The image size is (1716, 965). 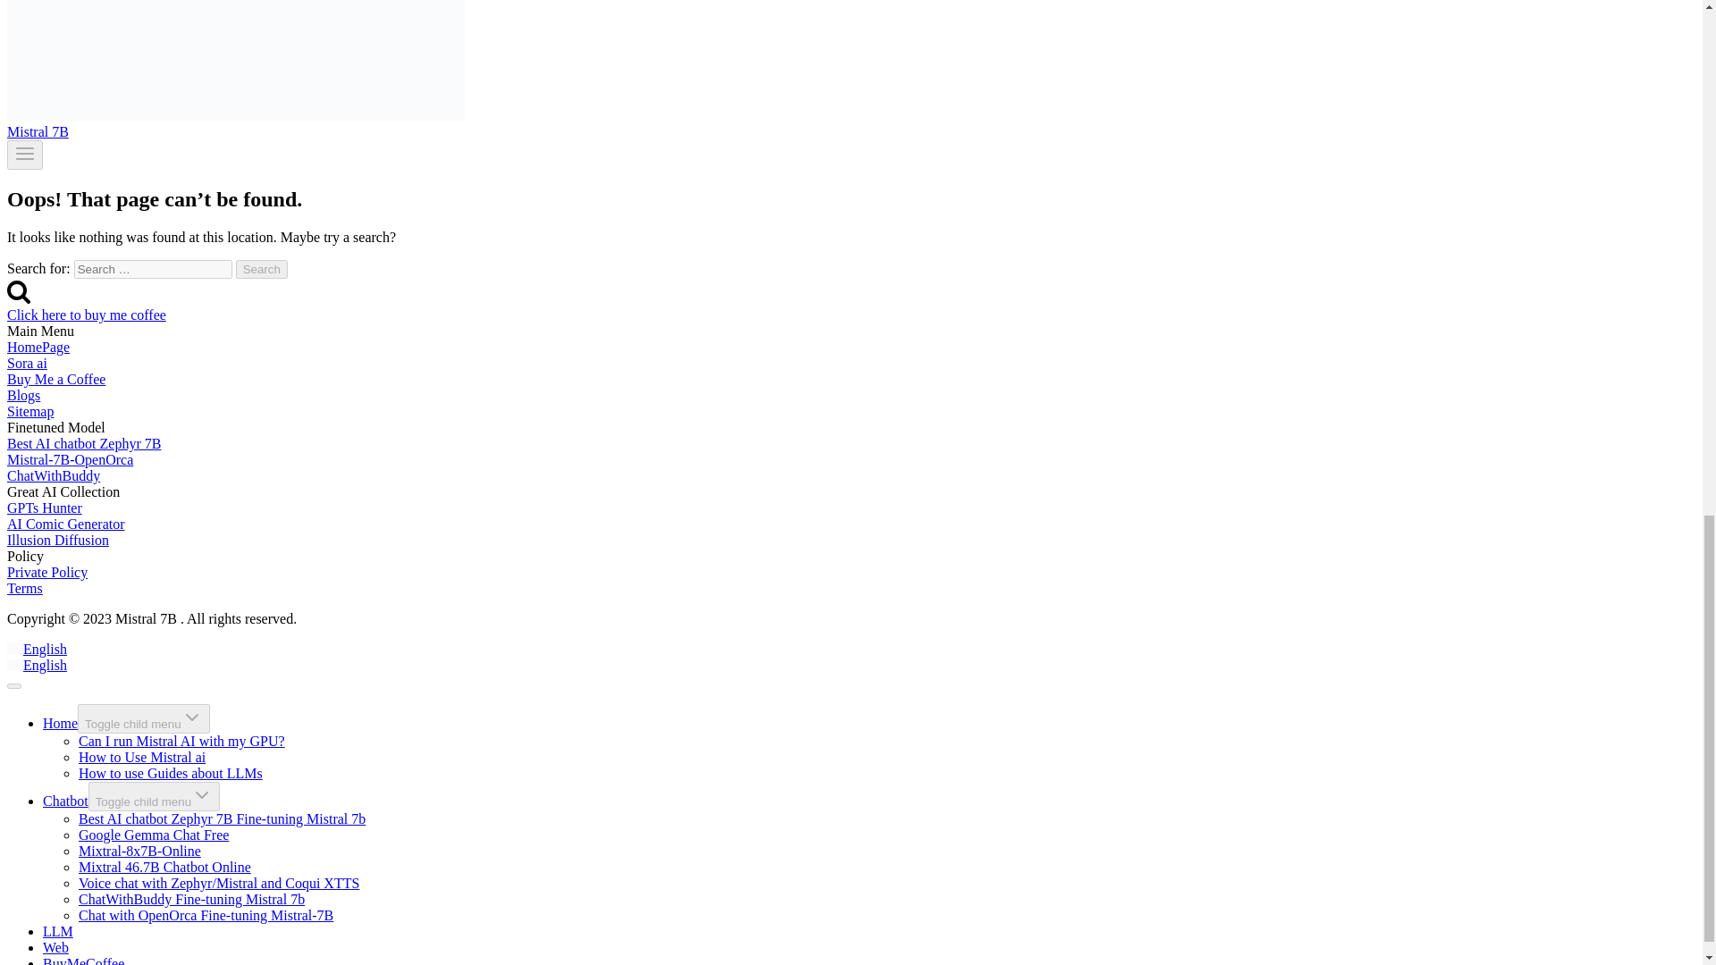 What do you see at coordinates (53, 475) in the screenshot?
I see `ChatWithBuddy` at bounding box center [53, 475].